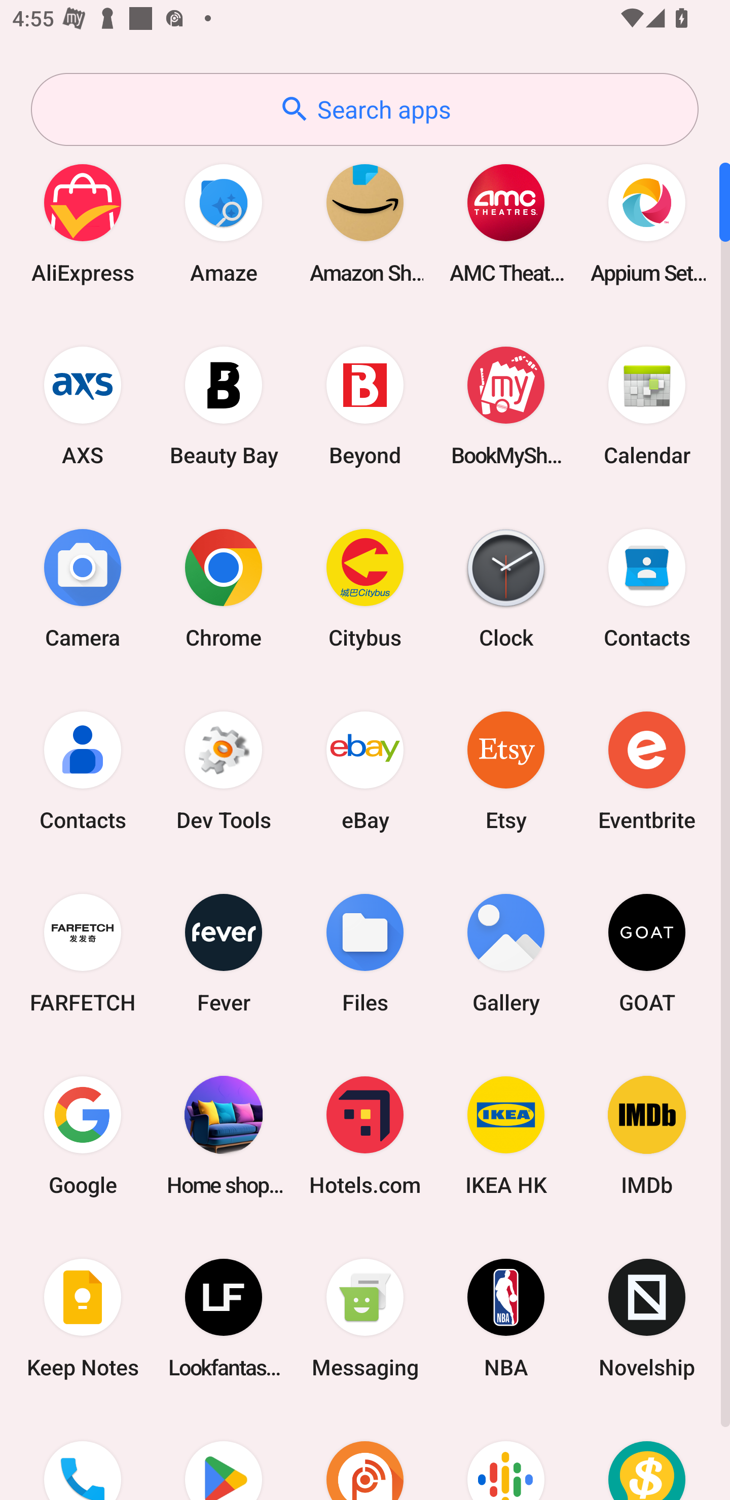 The image size is (730, 1500). I want to click on Appium Settings, so click(647, 223).